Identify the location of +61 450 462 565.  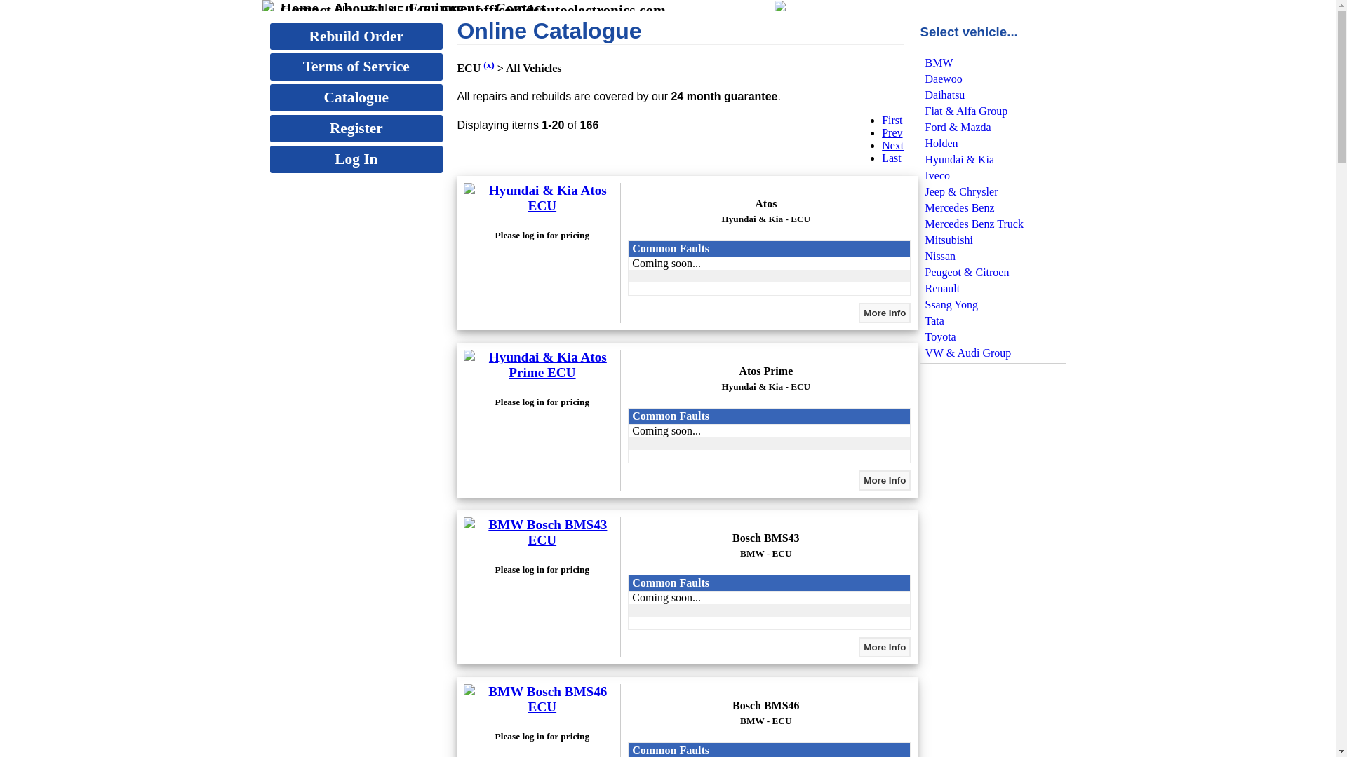
(414, 11).